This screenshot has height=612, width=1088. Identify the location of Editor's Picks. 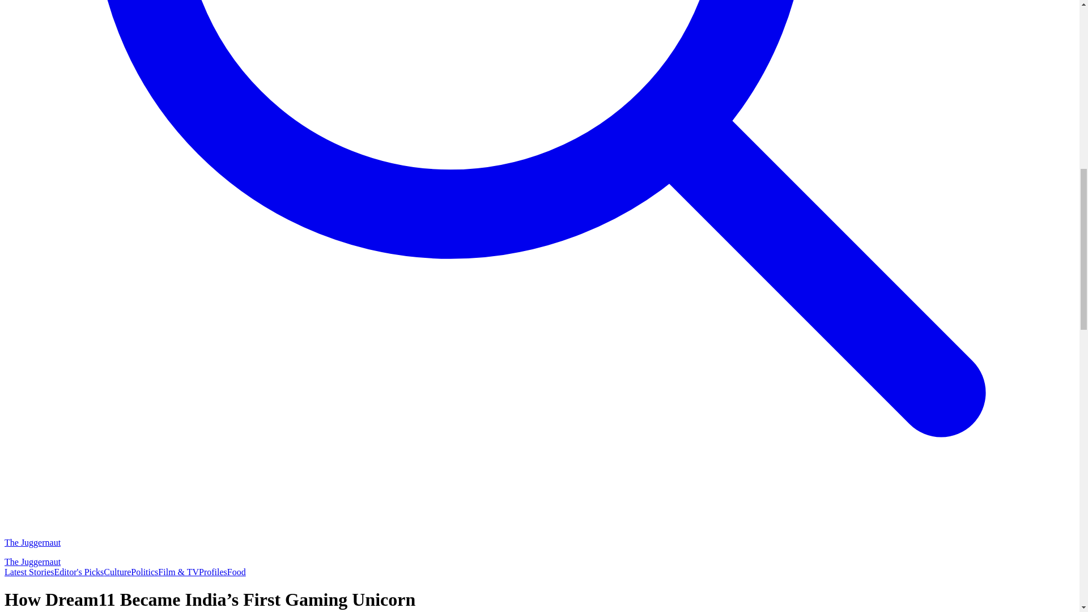
(79, 572).